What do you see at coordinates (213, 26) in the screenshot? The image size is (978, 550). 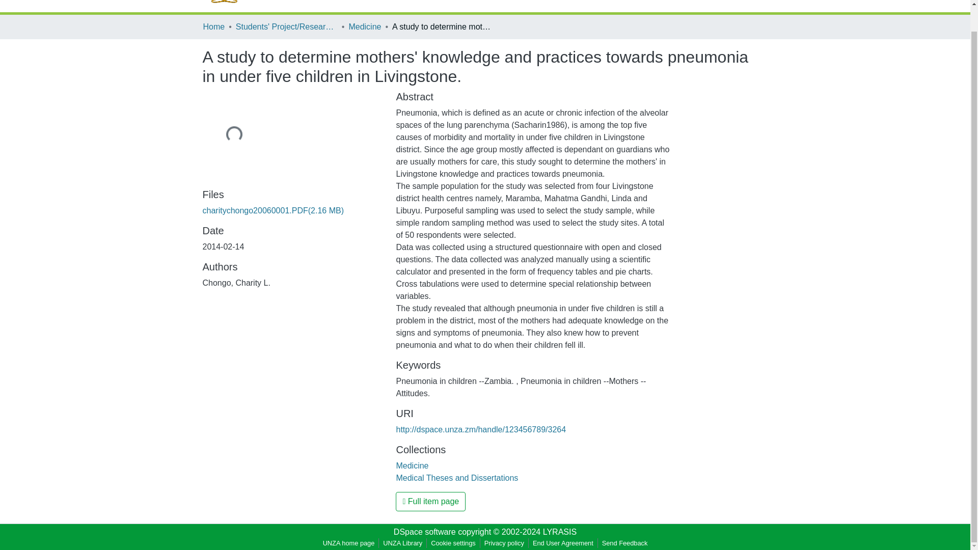 I see `Home` at bounding box center [213, 26].